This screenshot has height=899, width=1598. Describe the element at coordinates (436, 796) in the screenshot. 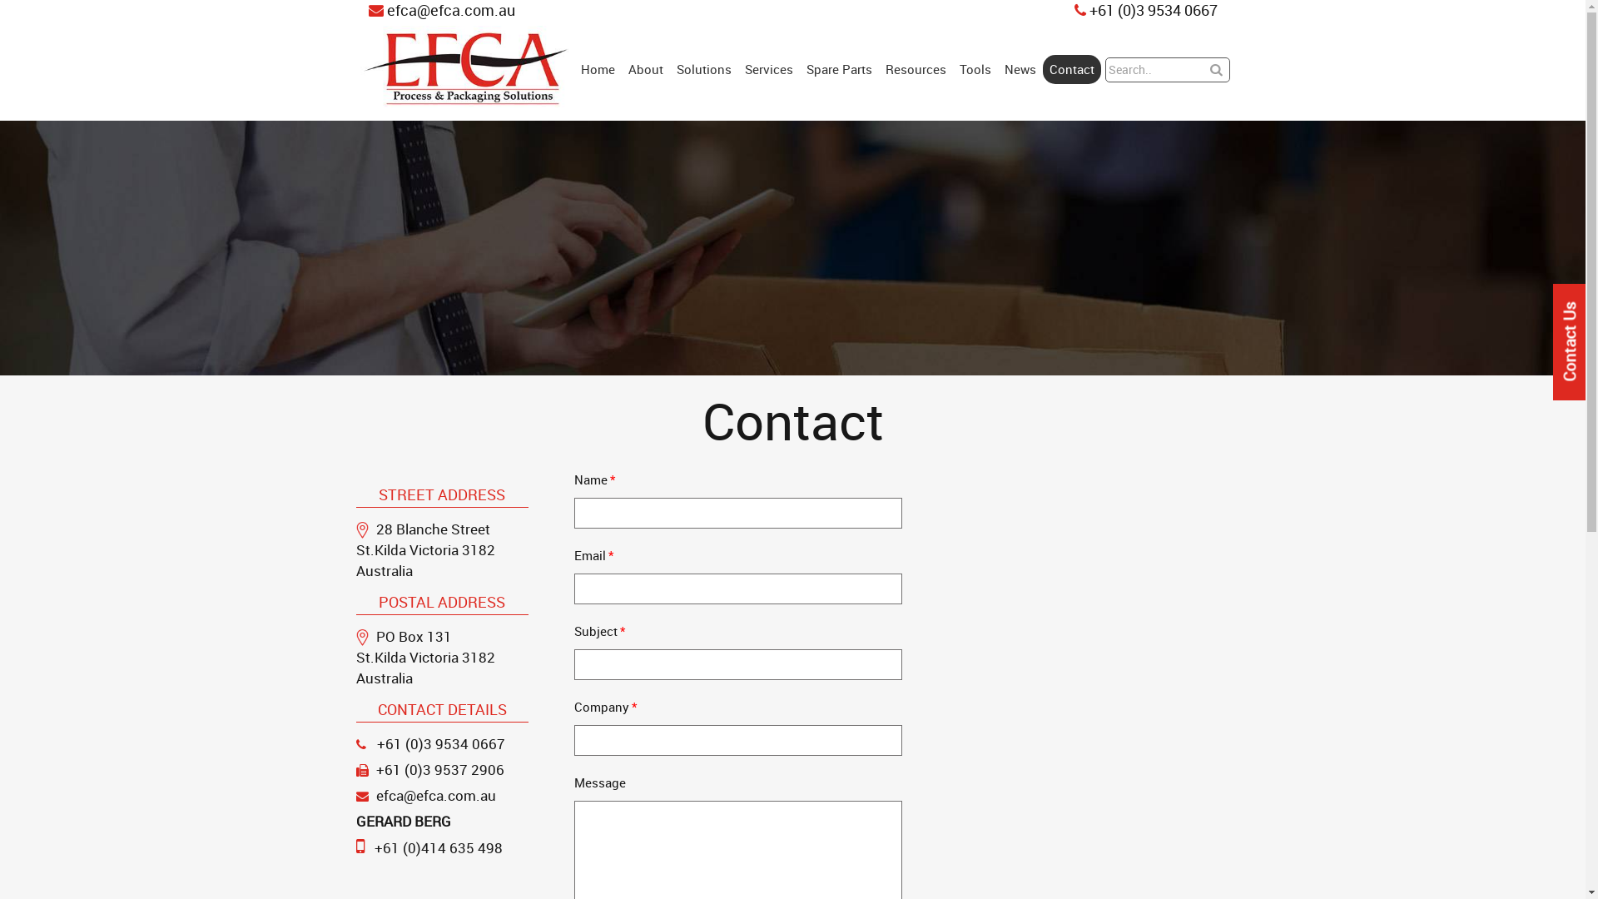

I see `efca@efca.com.au` at that location.